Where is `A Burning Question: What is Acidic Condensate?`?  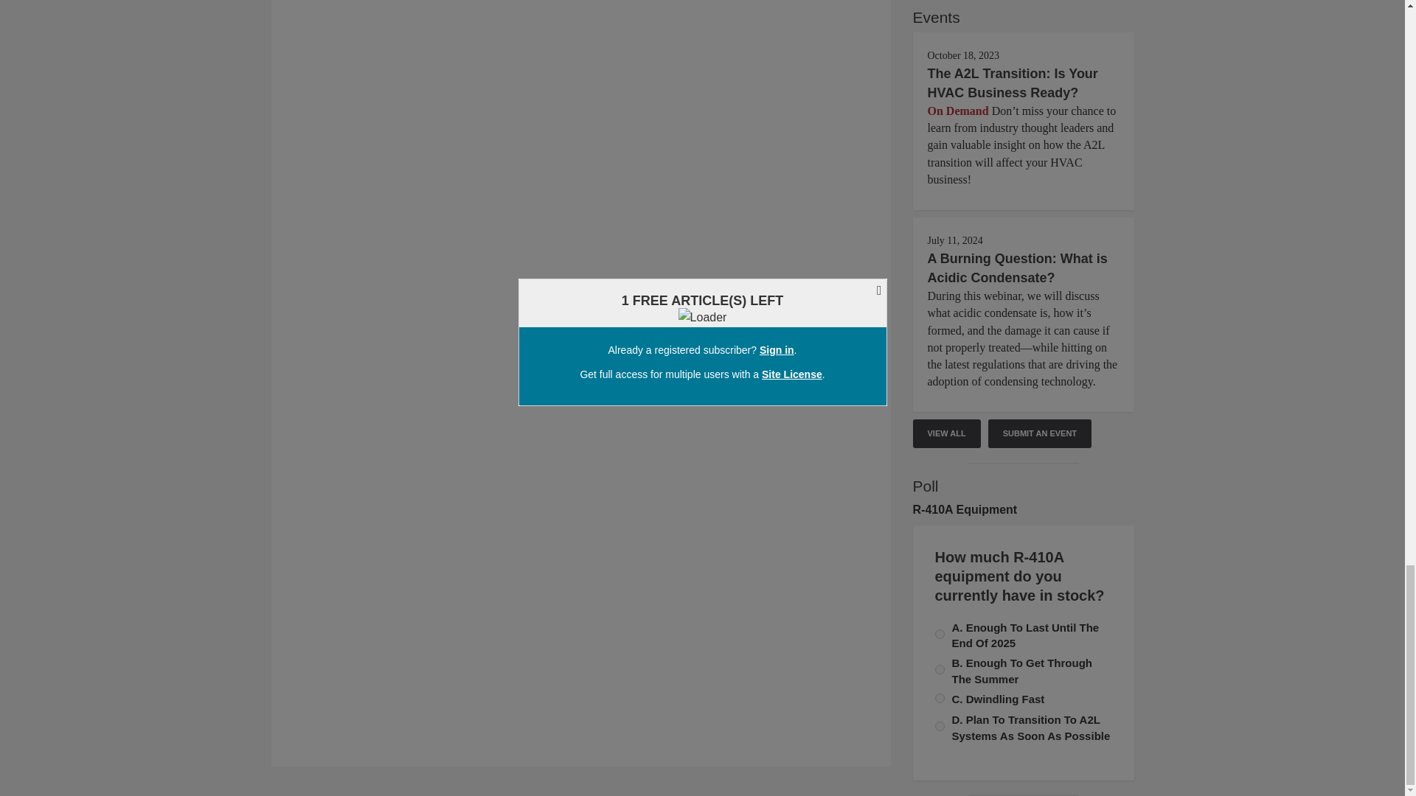
A Burning Question: What is Acidic Condensate? is located at coordinates (1017, 268).